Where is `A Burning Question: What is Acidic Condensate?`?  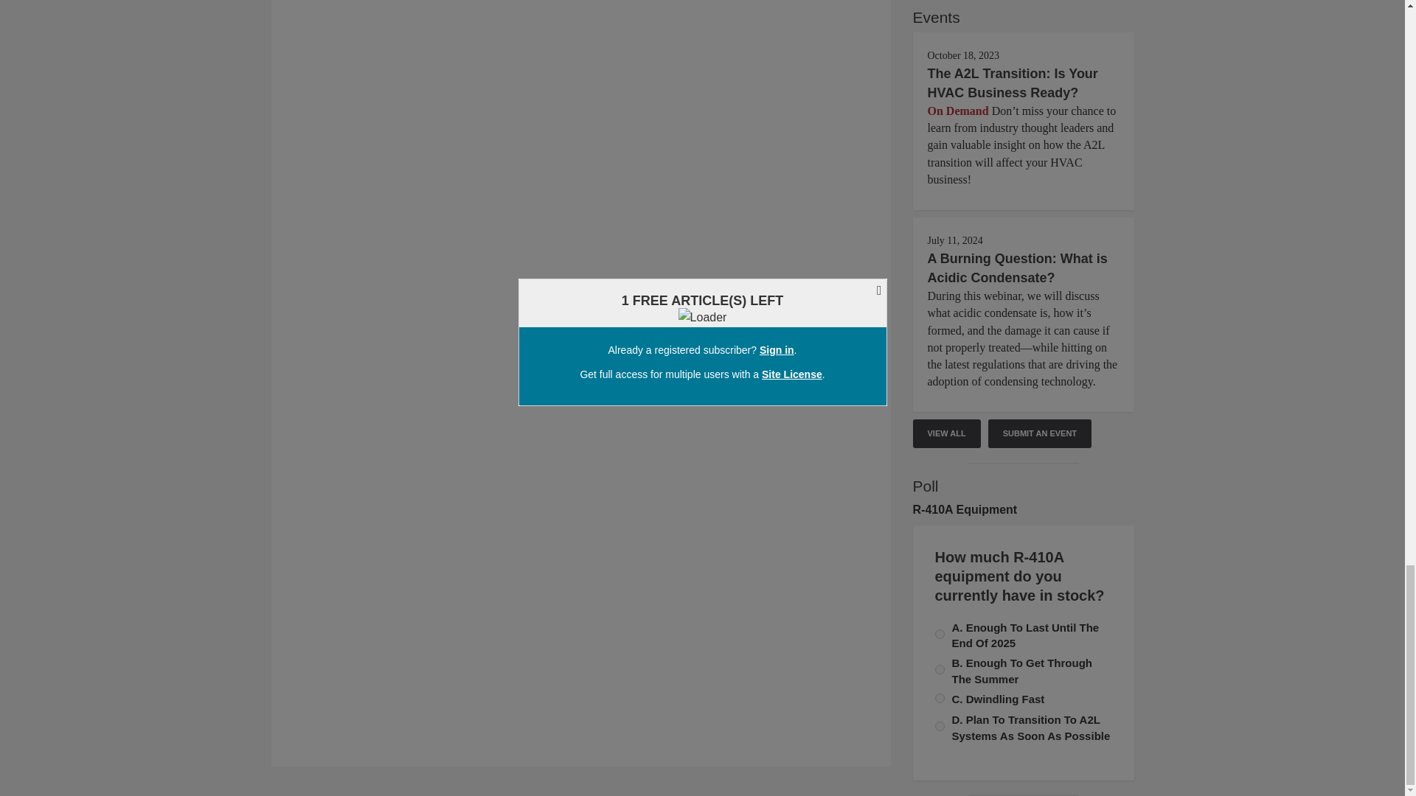
A Burning Question: What is Acidic Condensate? is located at coordinates (1017, 268).